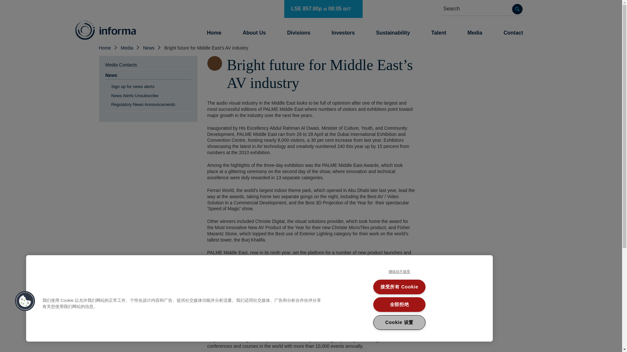  Describe the element at coordinates (214, 33) in the screenshot. I see `Home` at that location.